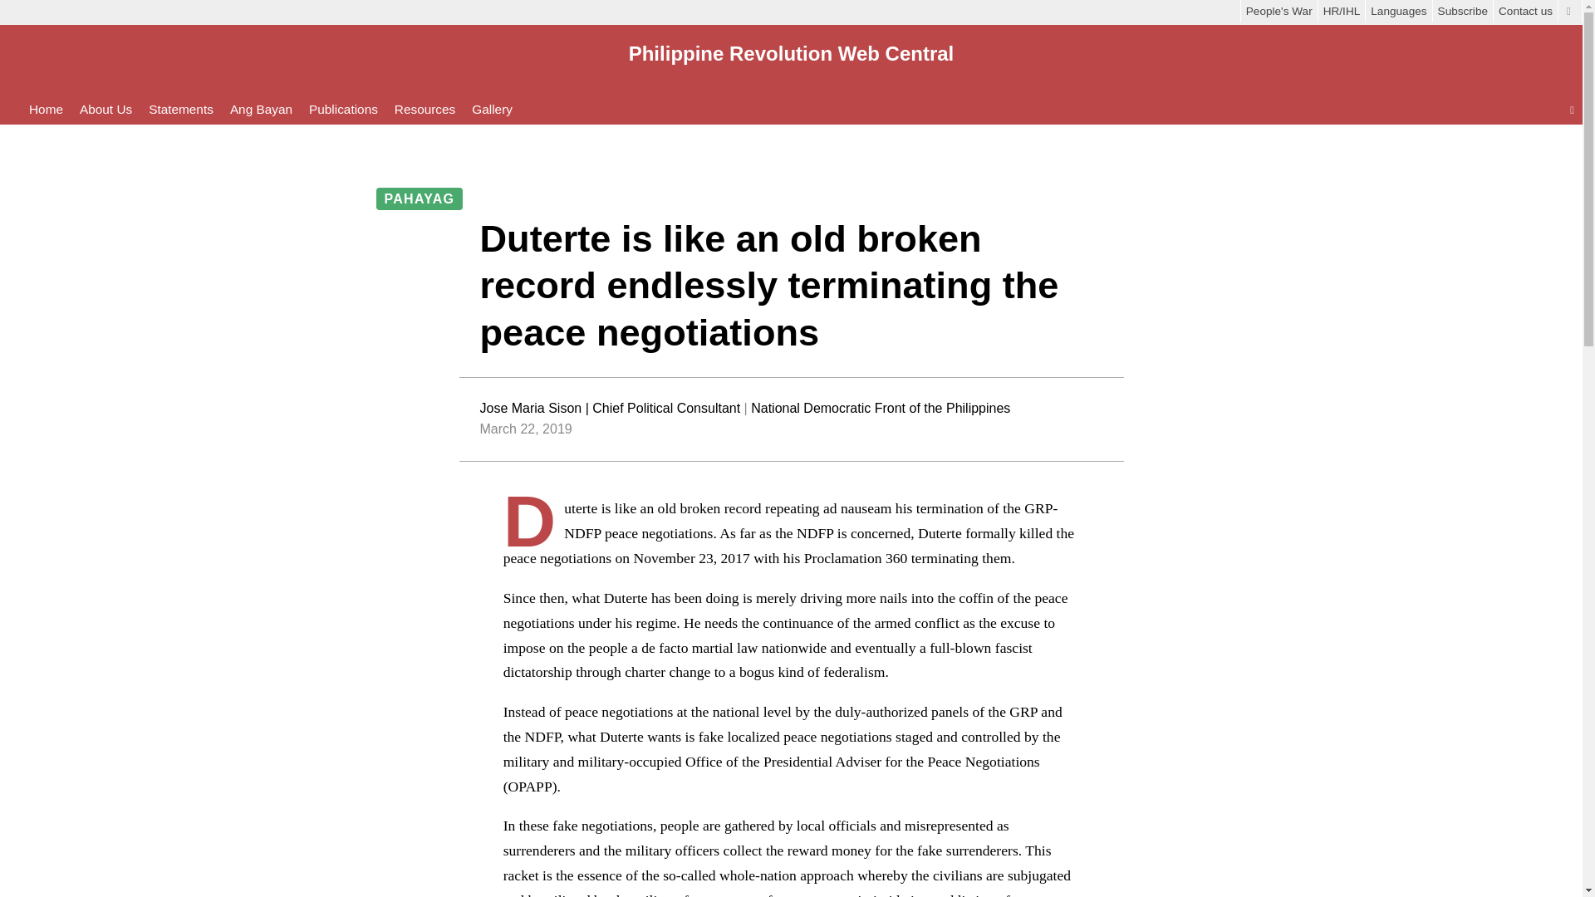 The image size is (1595, 897). Describe the element at coordinates (1462, 11) in the screenshot. I see `Subscribe` at that location.